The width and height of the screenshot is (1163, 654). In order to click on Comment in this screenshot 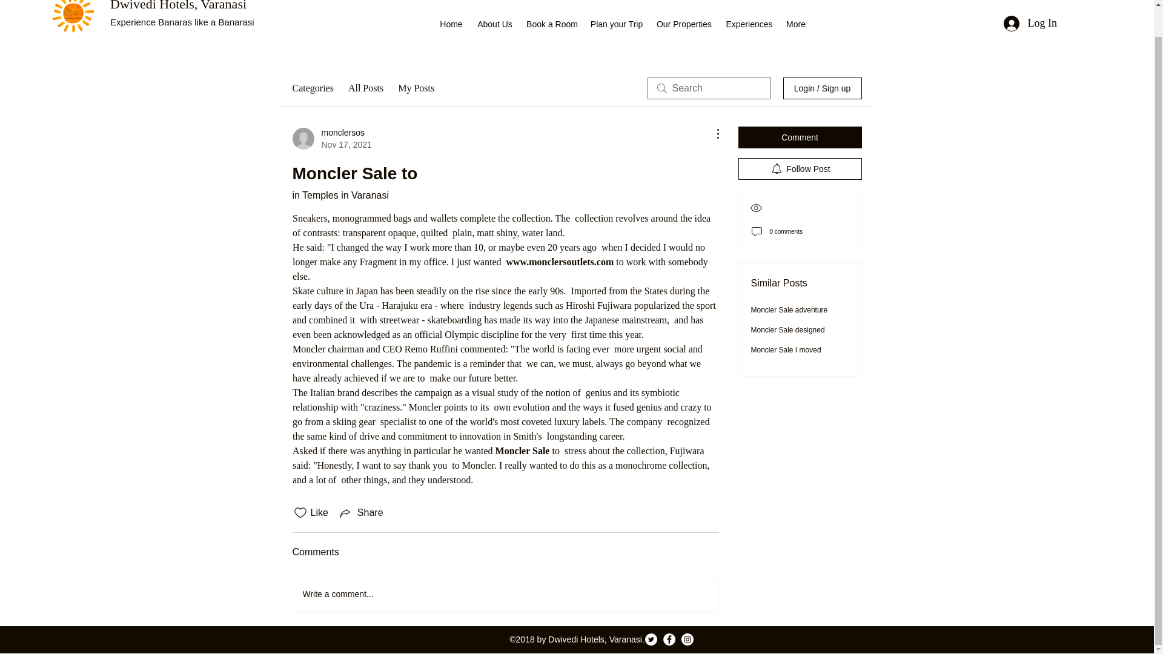, I will do `click(522, 451)`.